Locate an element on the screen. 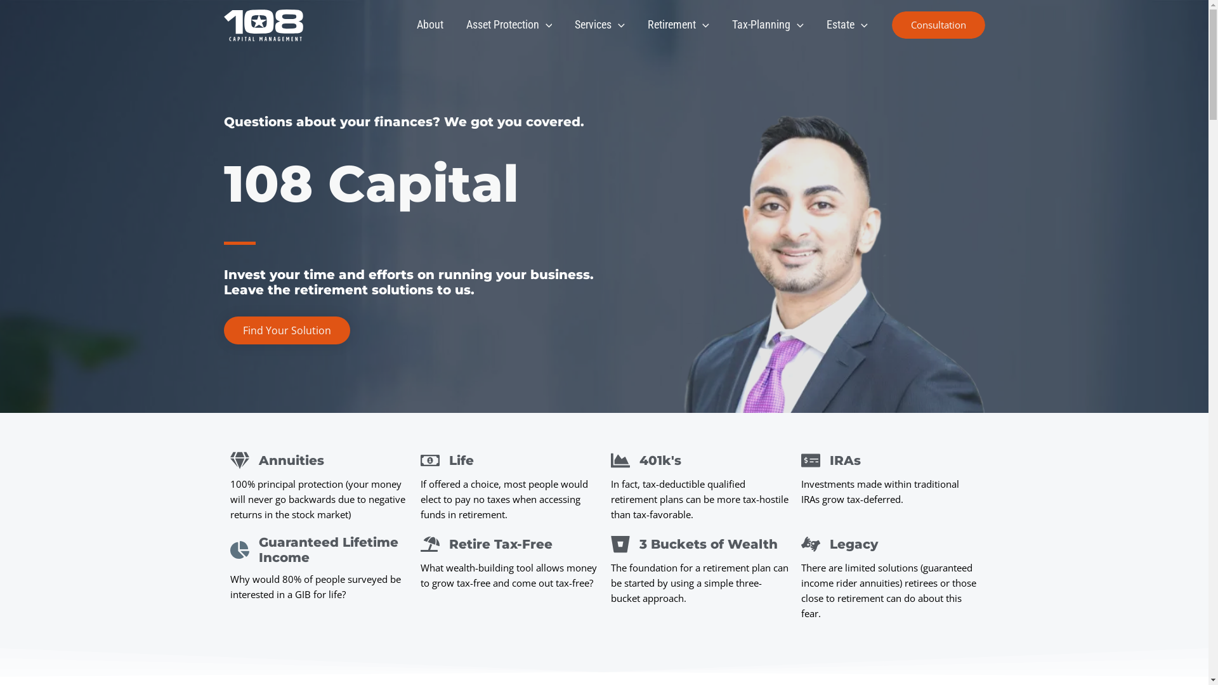 The height and width of the screenshot is (685, 1218). Life is located at coordinates (462, 460).